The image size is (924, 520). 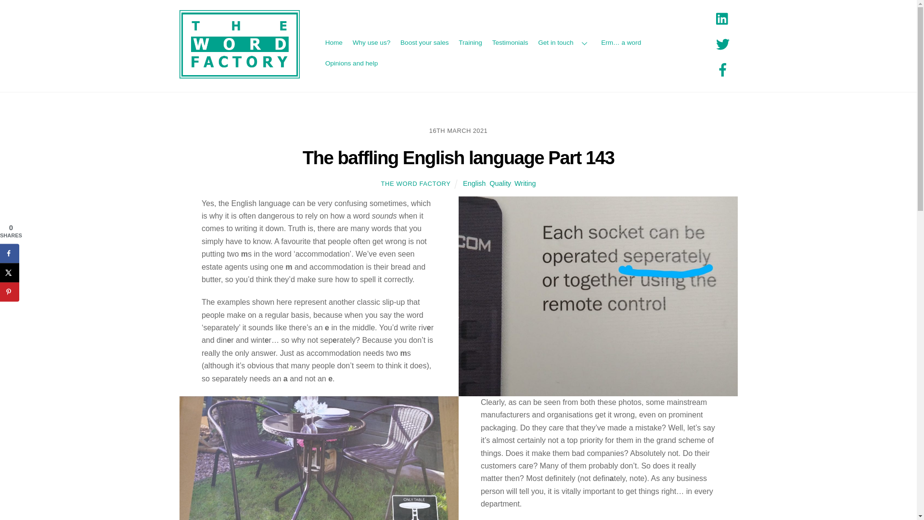 What do you see at coordinates (458, 157) in the screenshot?
I see `The baffling English language Part 143` at bounding box center [458, 157].